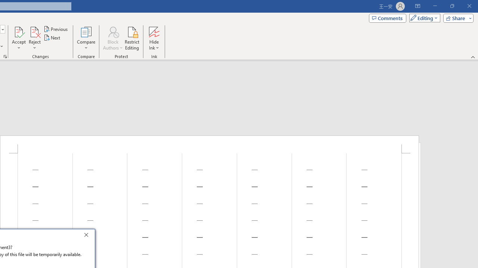 This screenshot has width=478, height=268. Describe the element at coordinates (132, 38) in the screenshot. I see `Restrict Editing` at that location.